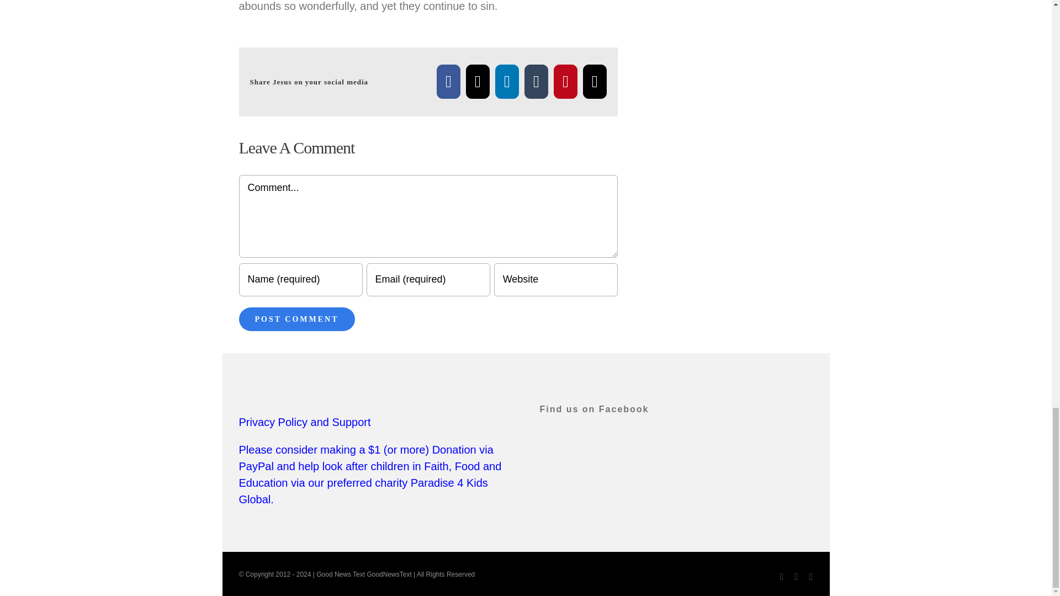 This screenshot has height=596, width=1060. I want to click on Tumblr, so click(536, 82).